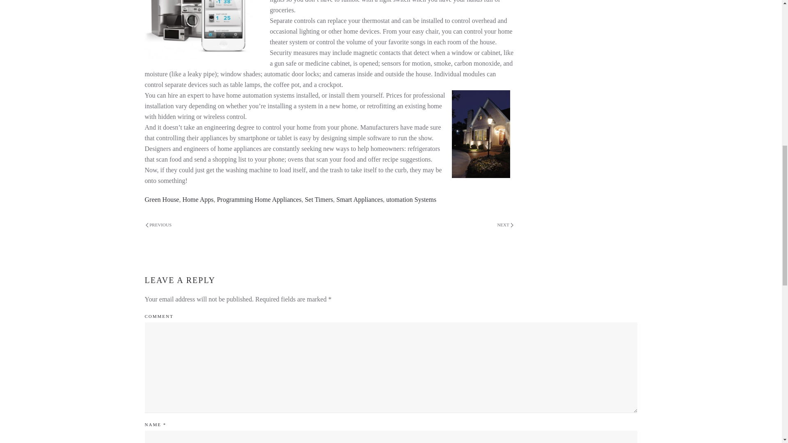 The image size is (788, 443). What do you see at coordinates (319, 199) in the screenshot?
I see `Set Timers` at bounding box center [319, 199].